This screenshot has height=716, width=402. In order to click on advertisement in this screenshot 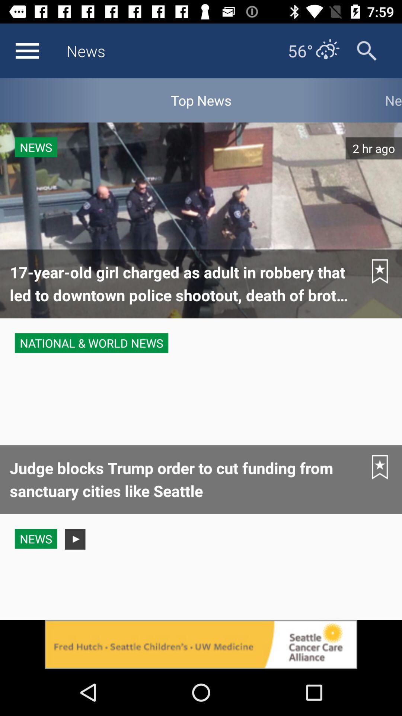, I will do `click(201, 644)`.